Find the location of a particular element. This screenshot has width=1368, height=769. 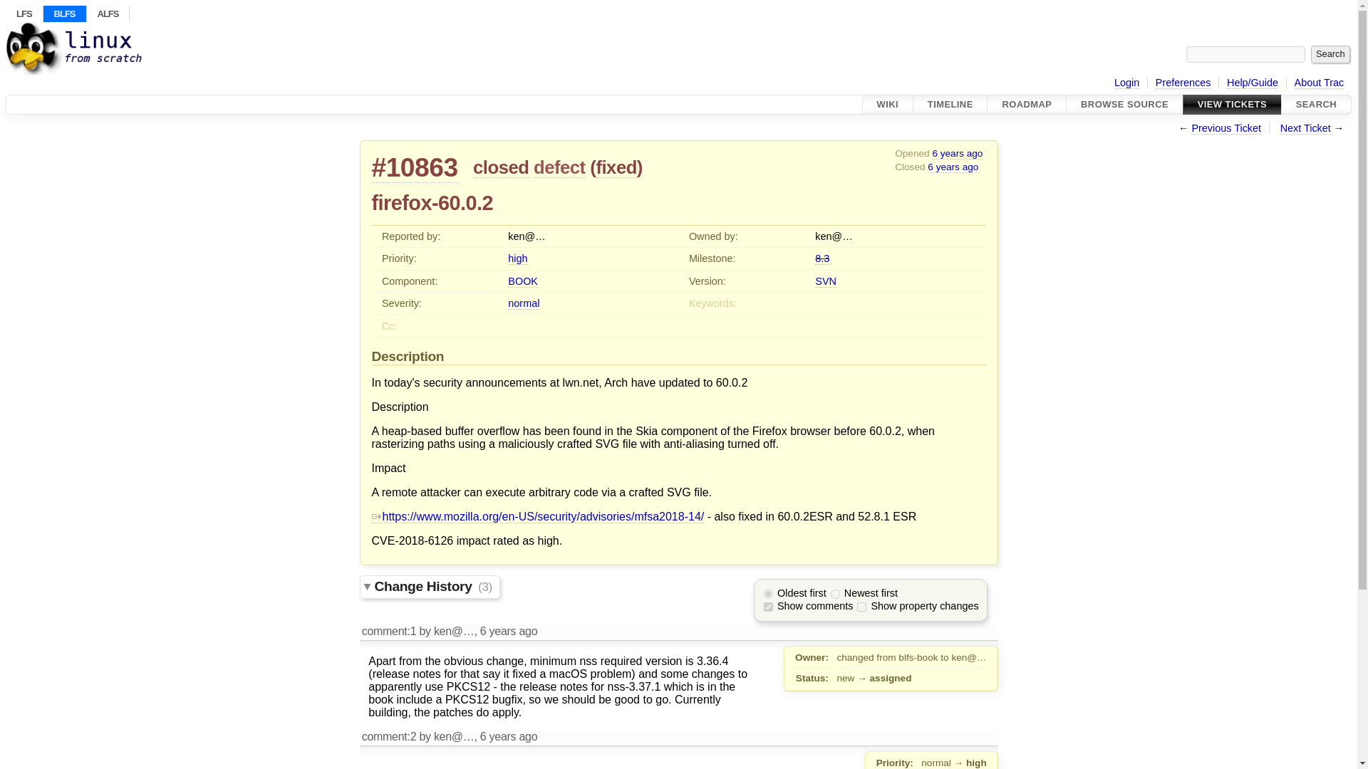

8.3 is located at coordinates (822, 258).